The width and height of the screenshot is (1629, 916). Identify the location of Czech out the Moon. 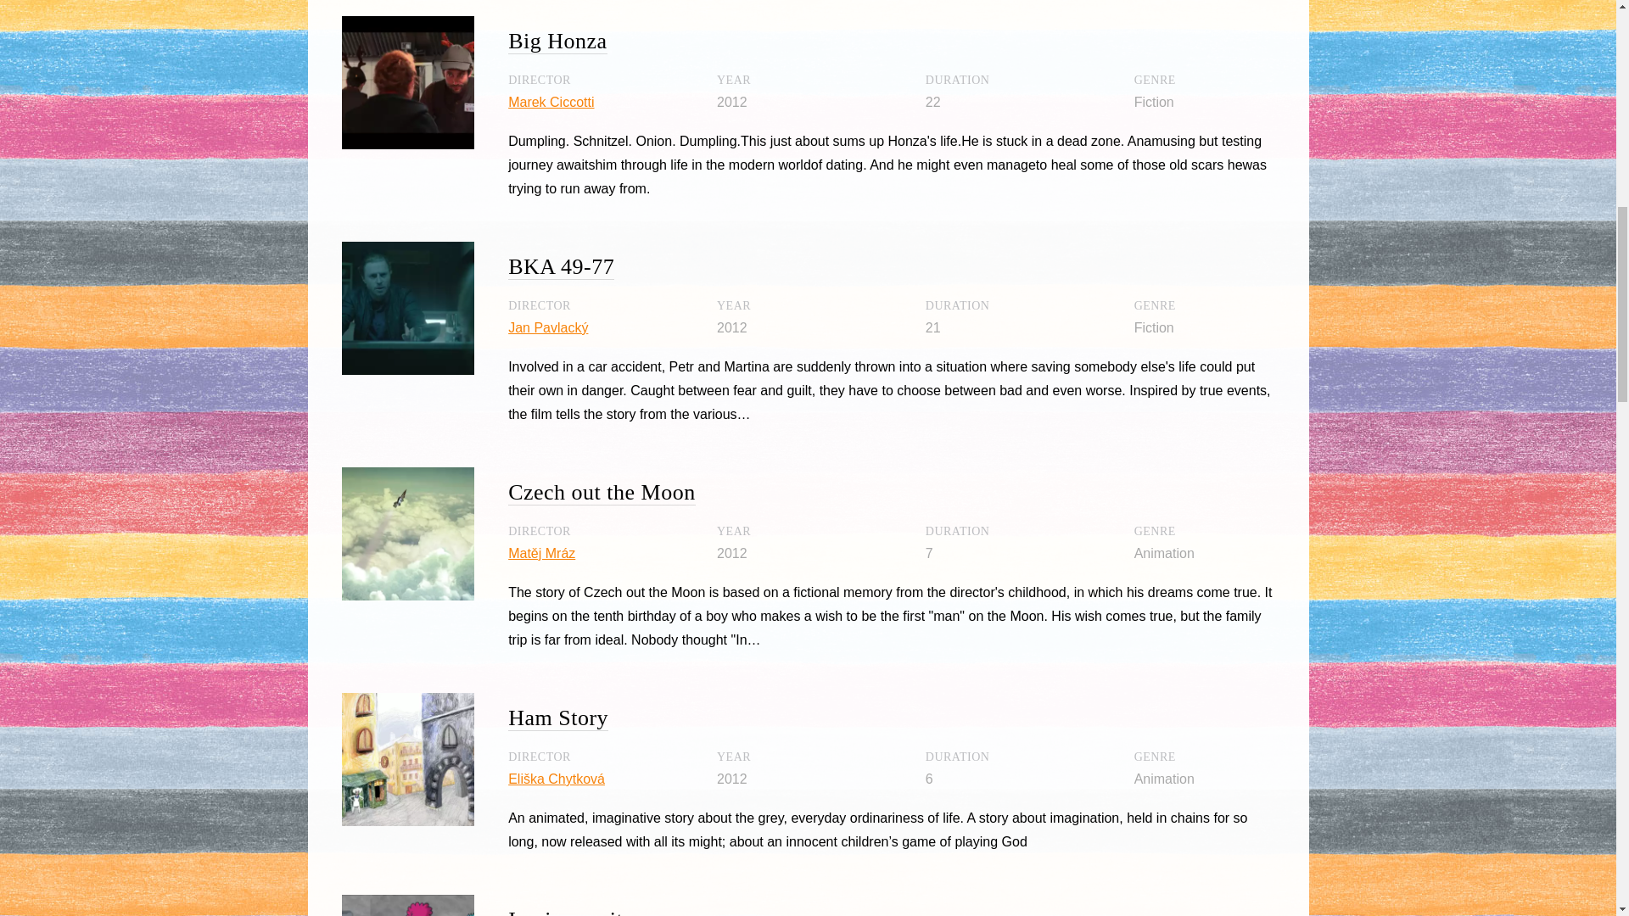
(602, 492).